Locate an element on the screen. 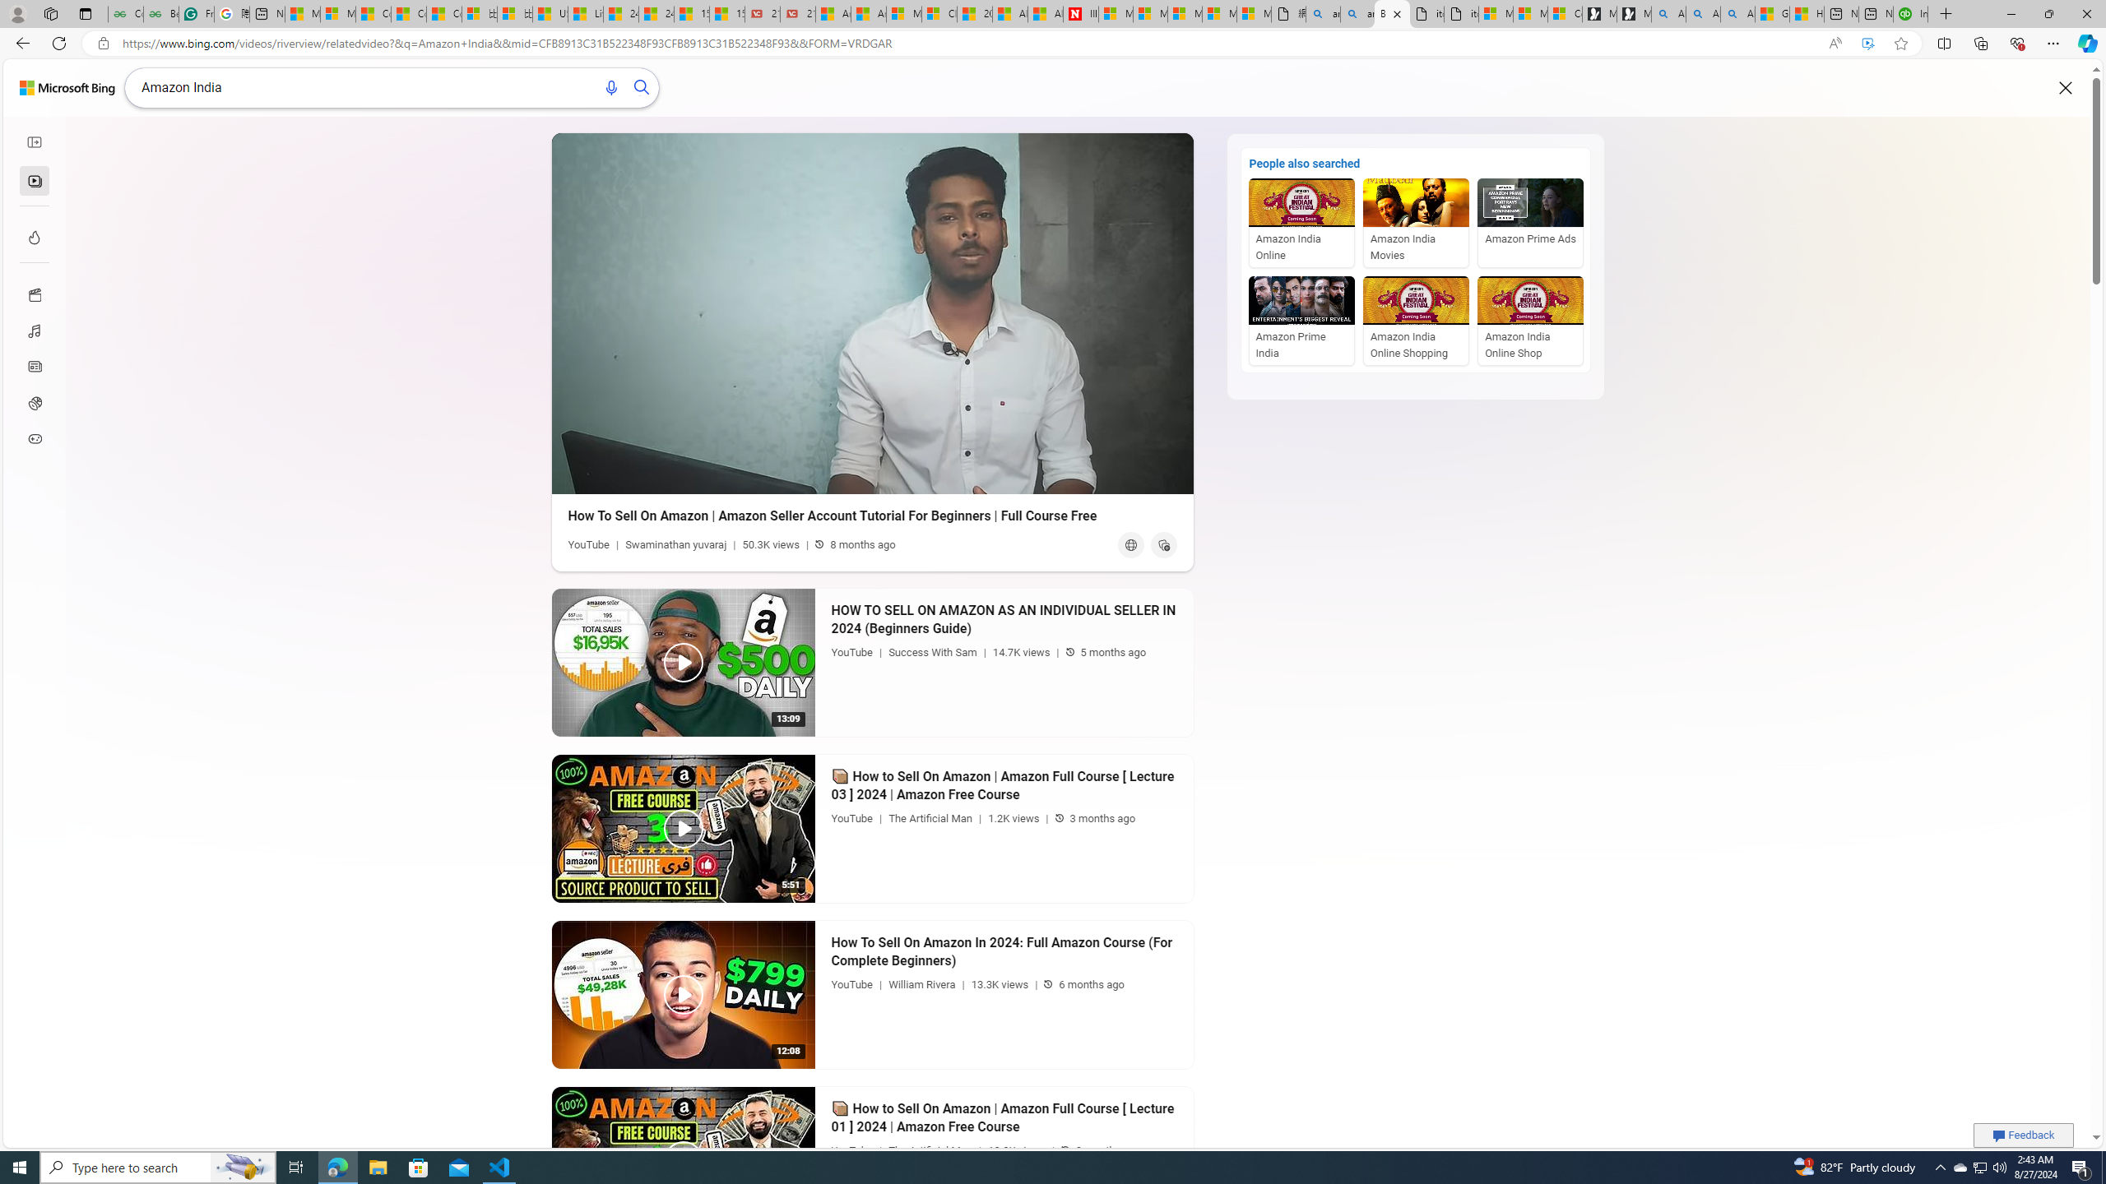 The height and width of the screenshot is (1184, 2106). itconcepthk.com/projector_solutions.mp4 is located at coordinates (1459, 14).